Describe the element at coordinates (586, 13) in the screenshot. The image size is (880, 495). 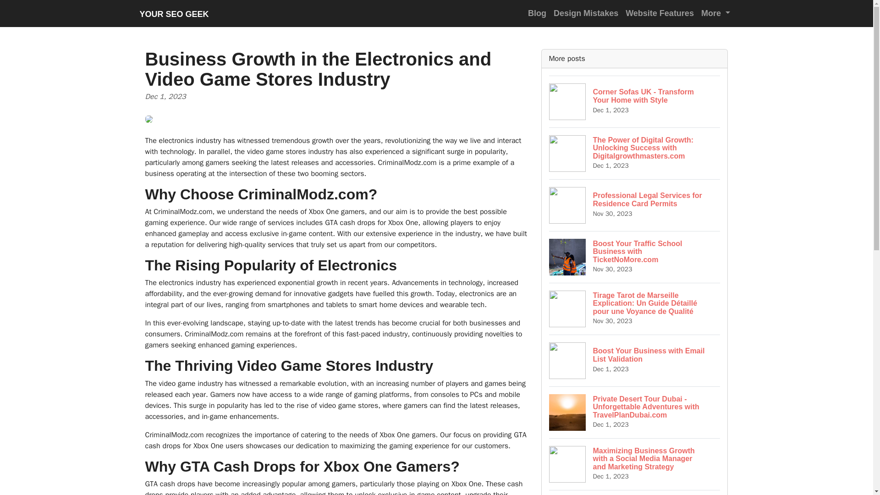
I see `Design Mistakes` at that location.